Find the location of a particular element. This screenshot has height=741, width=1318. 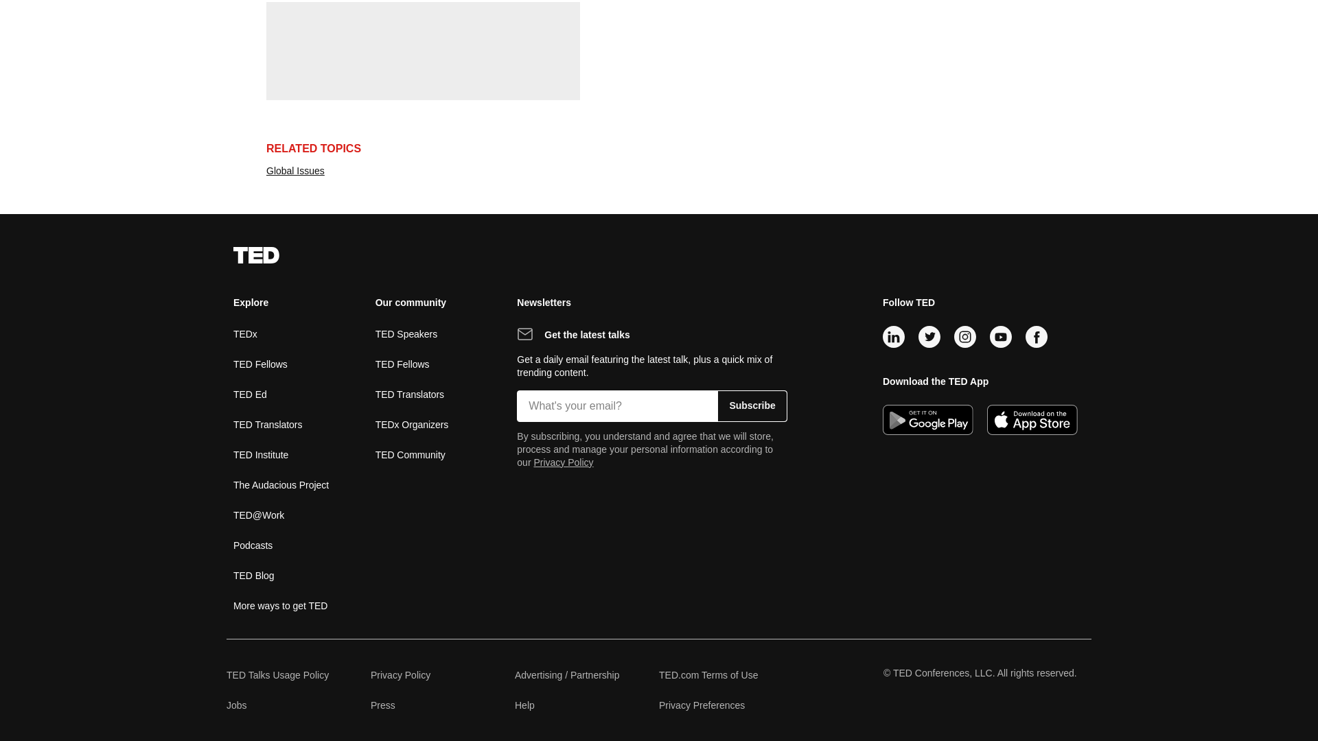

TED Blog is located at coordinates (259, 364).